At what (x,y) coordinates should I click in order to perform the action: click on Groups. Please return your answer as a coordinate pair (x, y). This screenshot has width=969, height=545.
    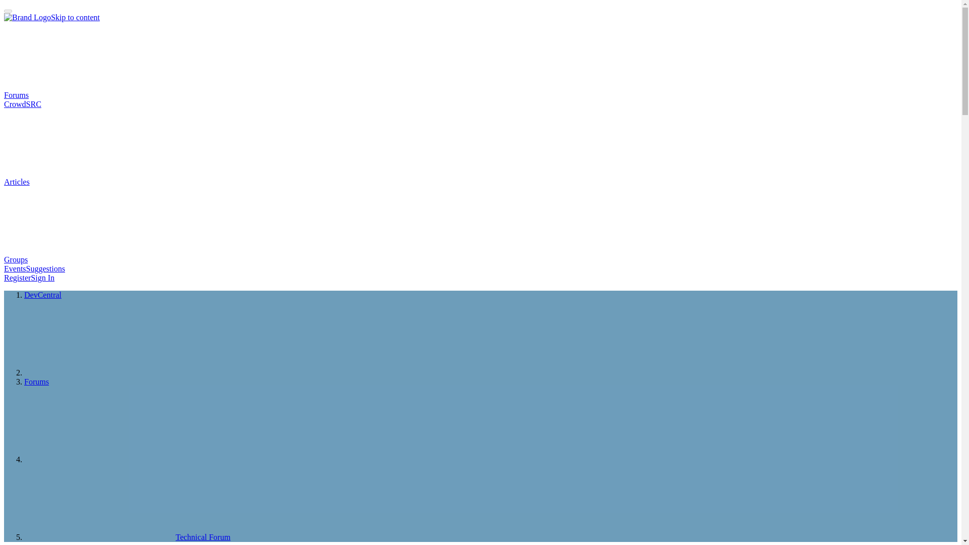
    Looking at the image, I should click on (91, 259).